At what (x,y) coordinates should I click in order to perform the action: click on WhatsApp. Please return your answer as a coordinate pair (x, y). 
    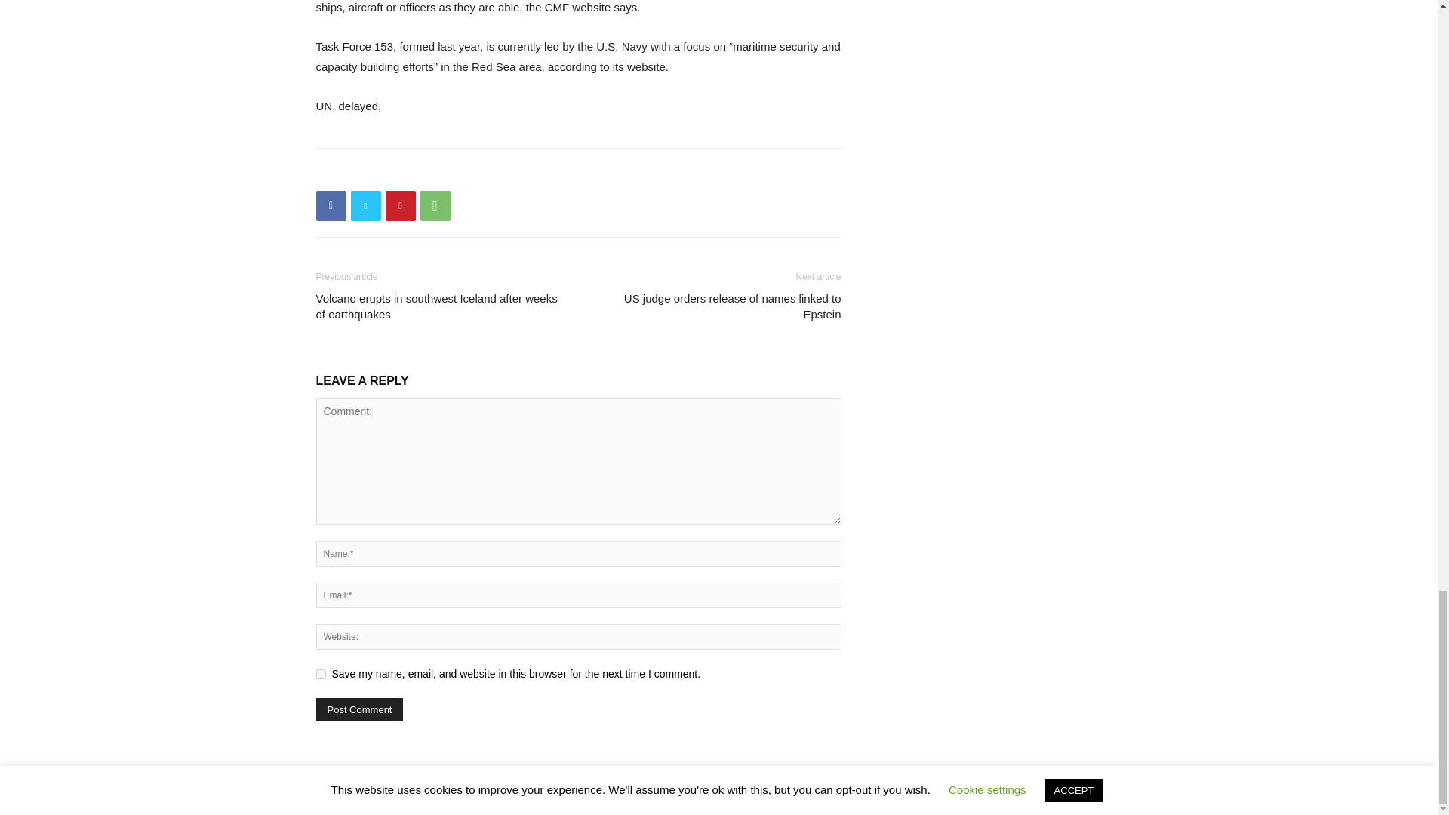
    Looking at the image, I should click on (435, 205).